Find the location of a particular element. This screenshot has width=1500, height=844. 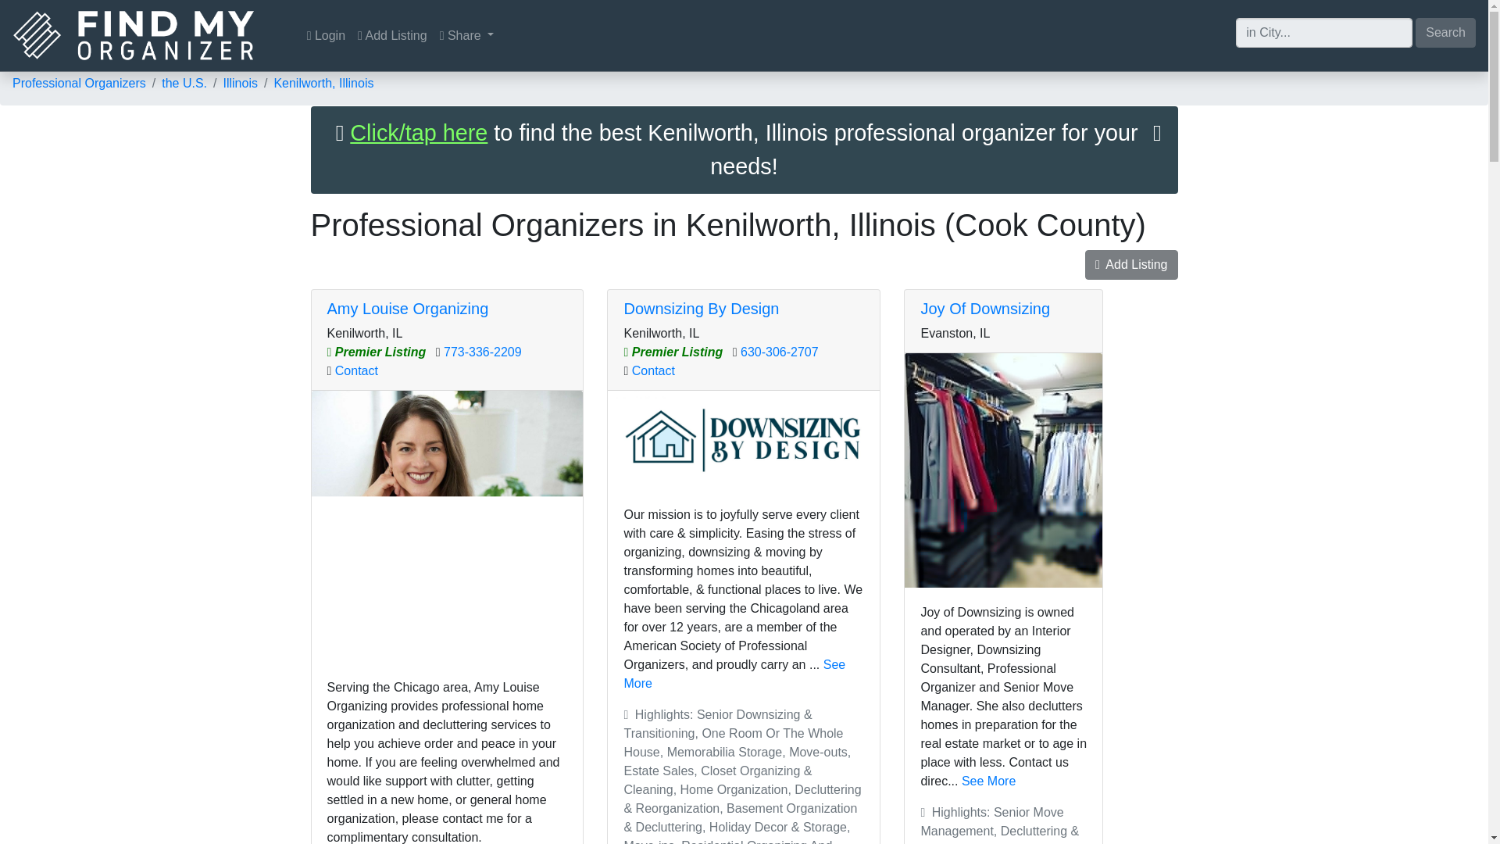

Amy Louise Organizing is located at coordinates (408, 309).